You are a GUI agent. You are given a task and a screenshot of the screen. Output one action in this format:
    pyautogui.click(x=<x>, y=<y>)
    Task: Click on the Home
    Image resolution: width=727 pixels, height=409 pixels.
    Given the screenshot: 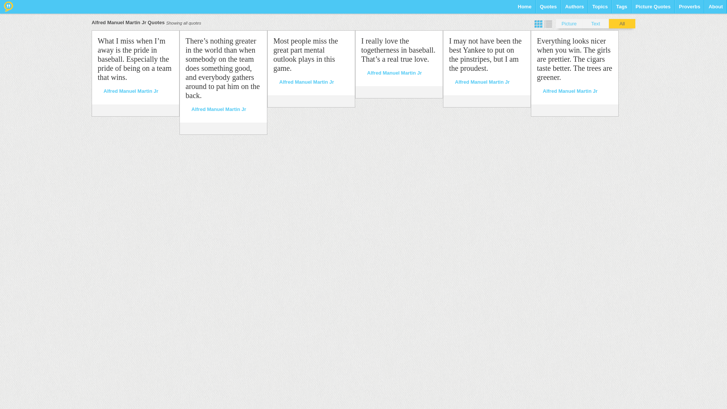 What is the action you would take?
    pyautogui.click(x=524, y=9)
    